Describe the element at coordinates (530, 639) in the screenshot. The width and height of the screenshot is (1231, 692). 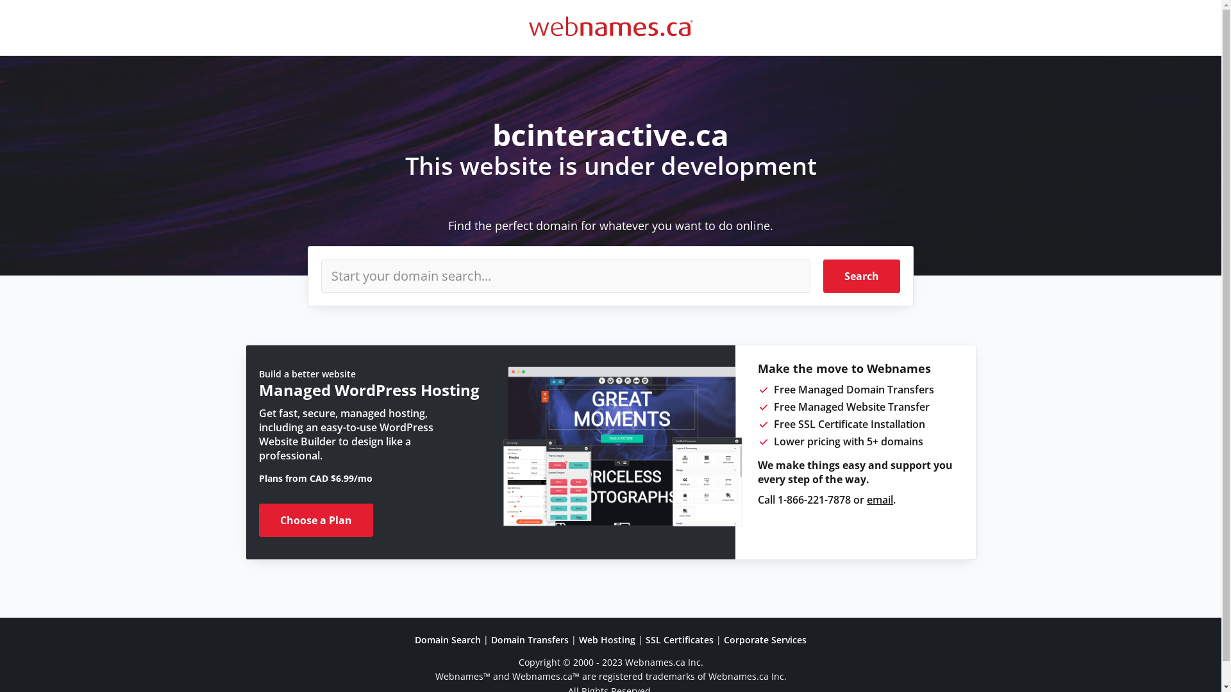
I see `Domain Transfers` at that location.